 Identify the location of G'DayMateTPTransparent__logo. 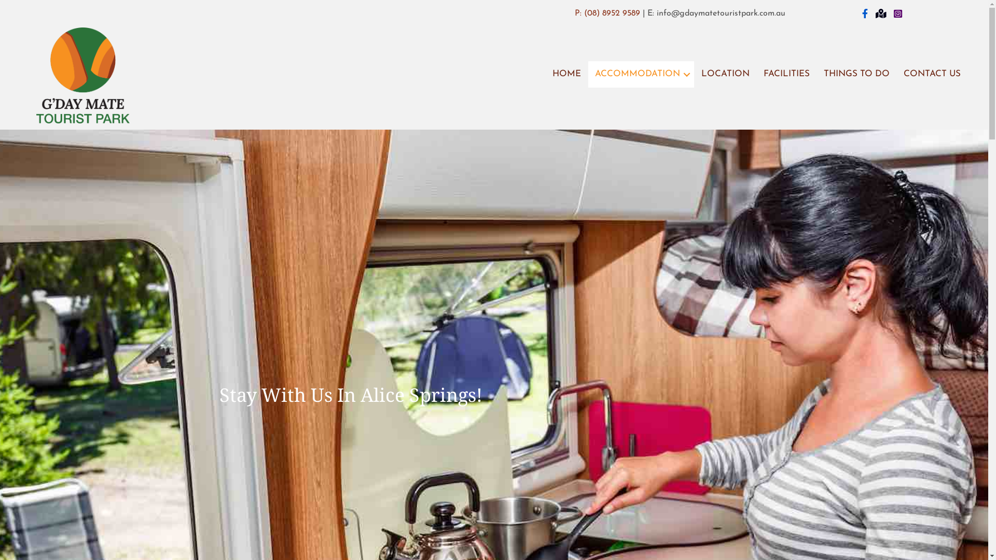
(83, 75).